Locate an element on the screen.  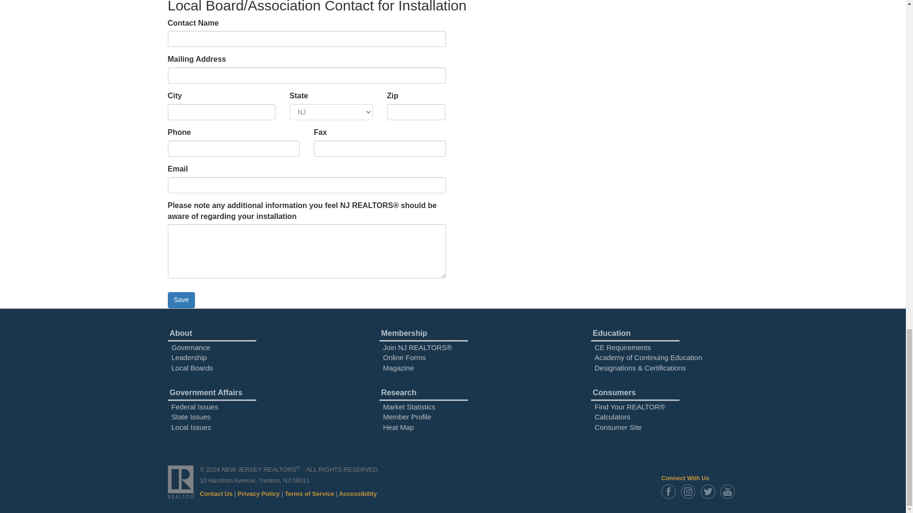
State Issues is located at coordinates (191, 417).